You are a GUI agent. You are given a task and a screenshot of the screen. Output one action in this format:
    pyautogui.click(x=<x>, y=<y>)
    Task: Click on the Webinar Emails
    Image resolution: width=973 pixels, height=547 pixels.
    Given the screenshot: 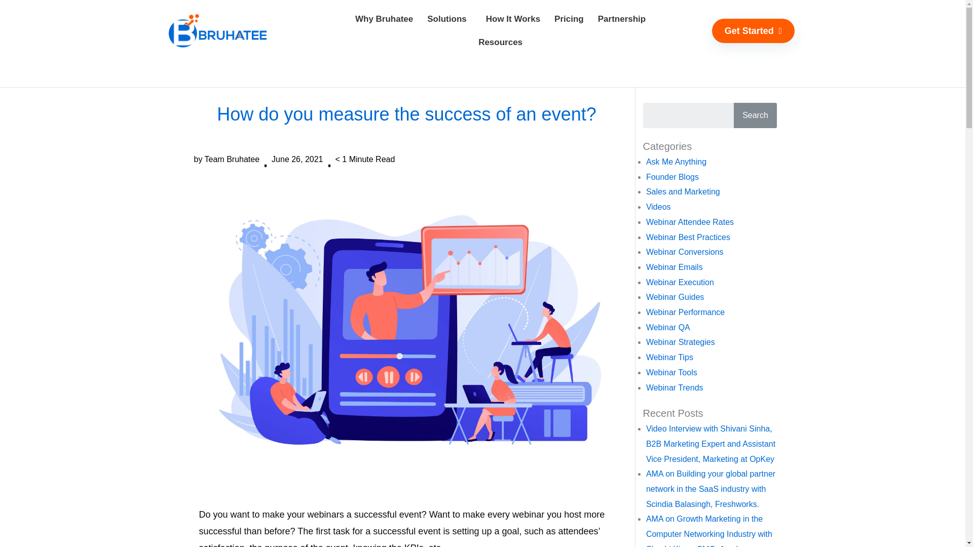 What is the action you would take?
    pyautogui.click(x=674, y=267)
    